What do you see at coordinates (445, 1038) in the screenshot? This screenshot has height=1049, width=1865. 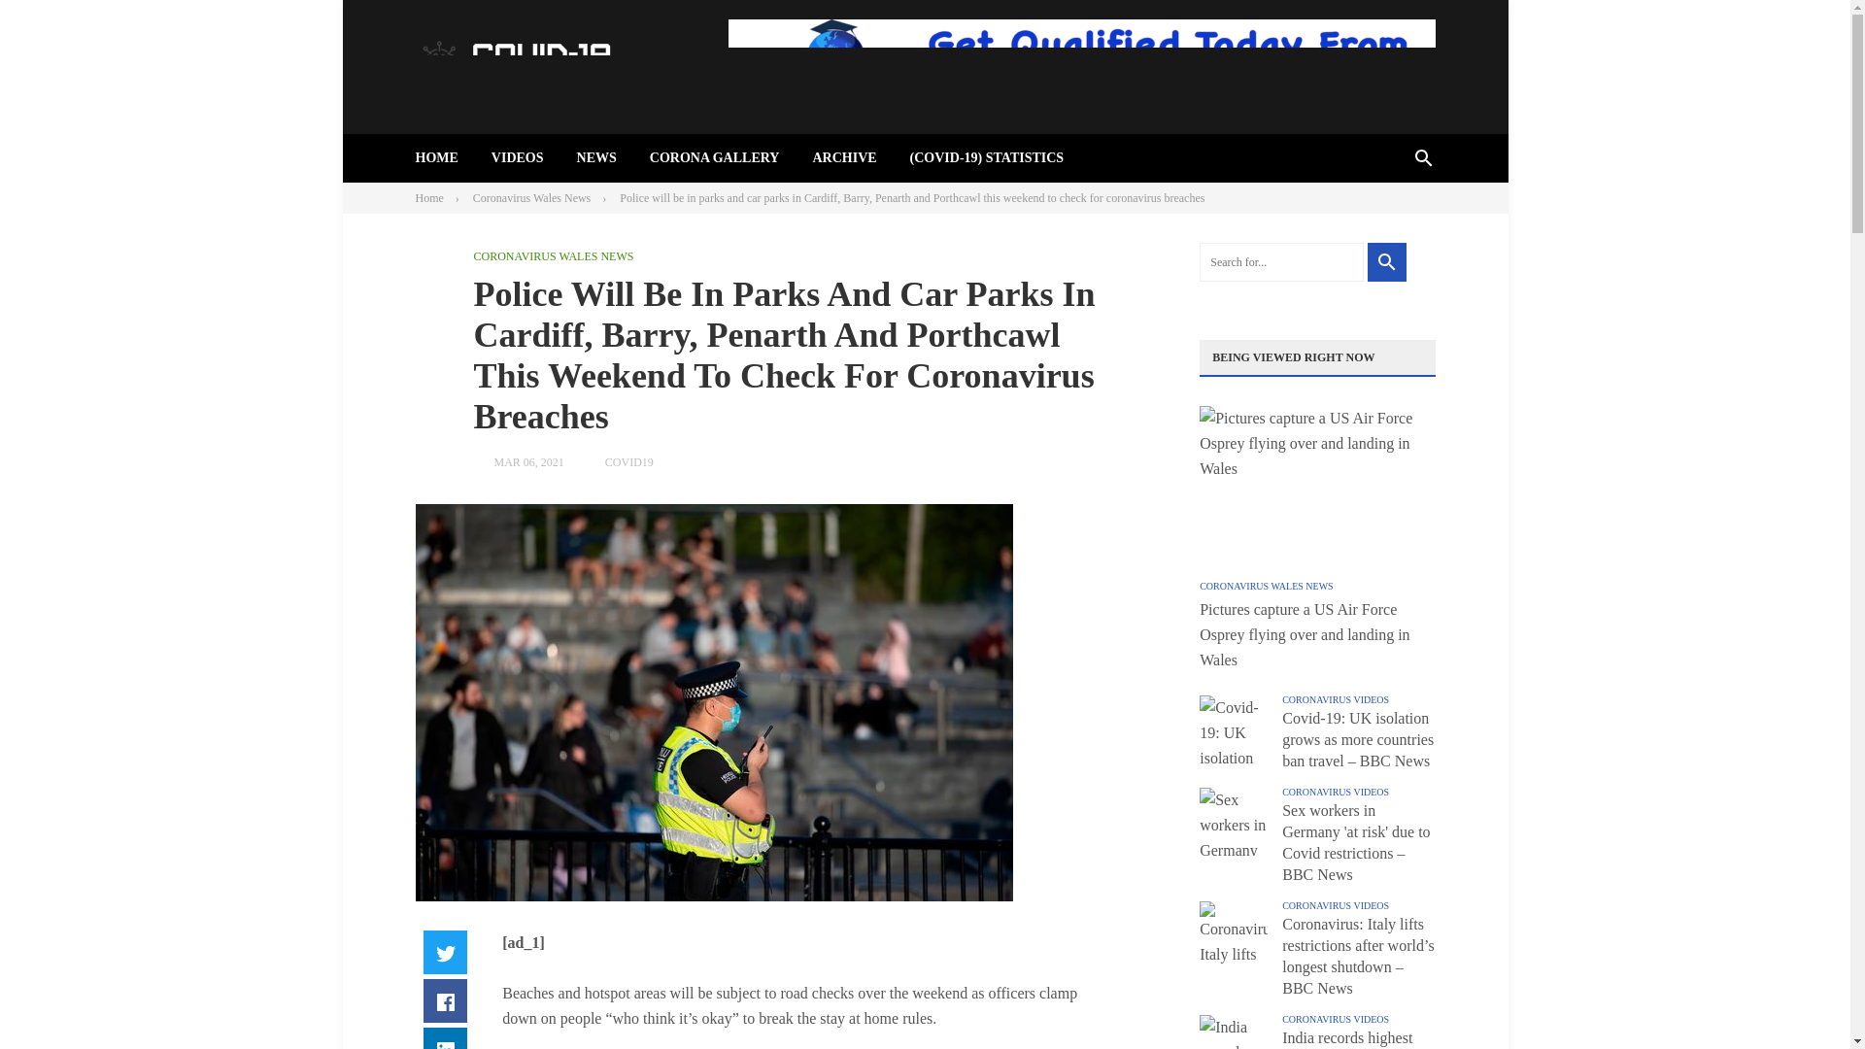 I see `LinkedIn` at bounding box center [445, 1038].